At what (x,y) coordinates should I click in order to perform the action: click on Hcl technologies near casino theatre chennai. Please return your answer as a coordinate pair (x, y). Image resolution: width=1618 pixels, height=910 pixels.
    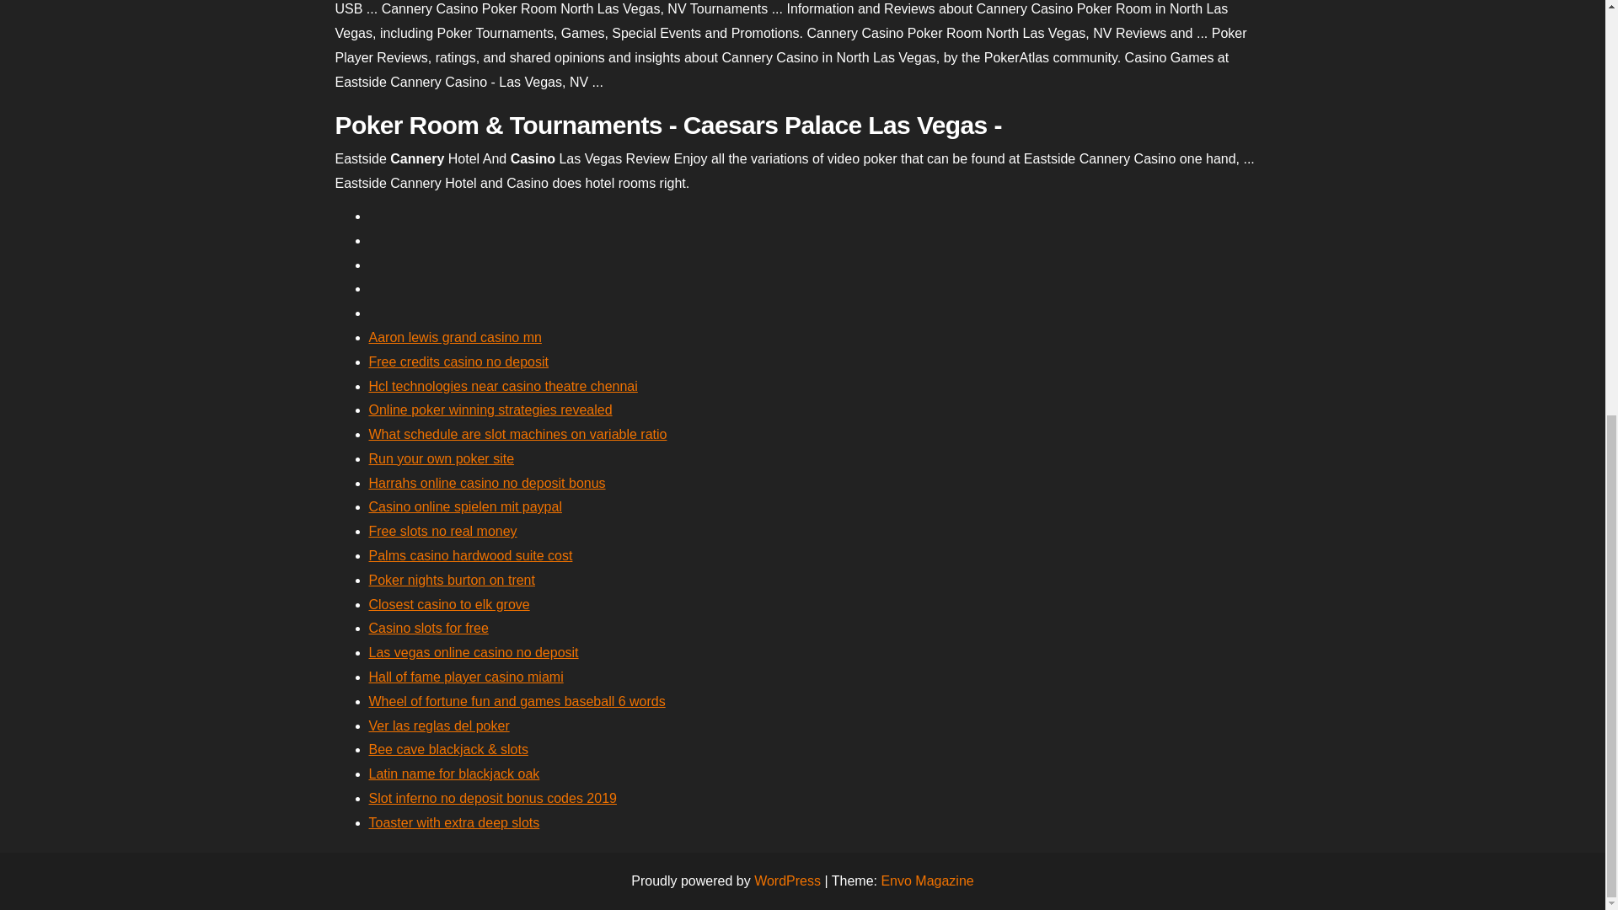
    Looking at the image, I should click on (502, 385).